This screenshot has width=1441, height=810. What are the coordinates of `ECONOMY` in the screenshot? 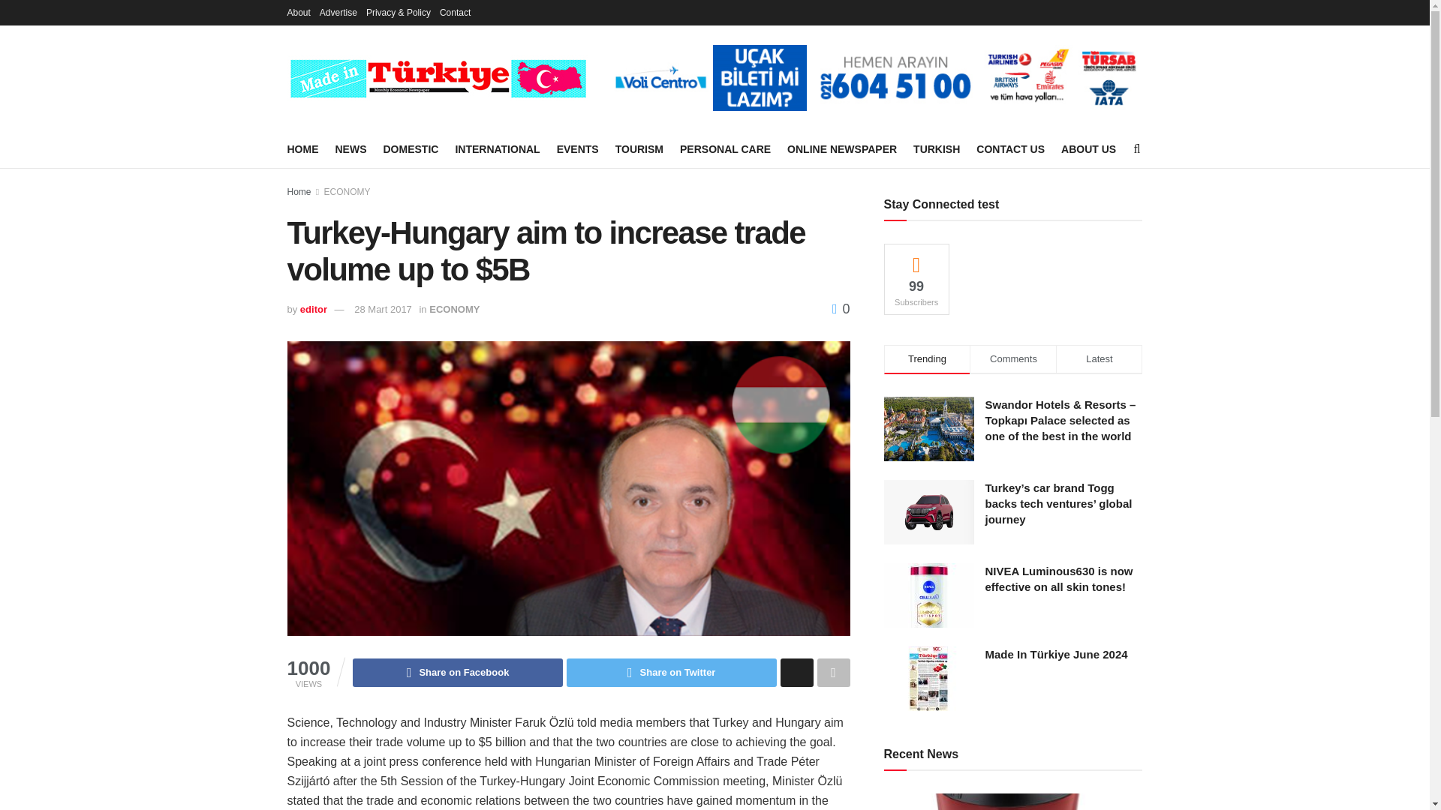 It's located at (347, 192).